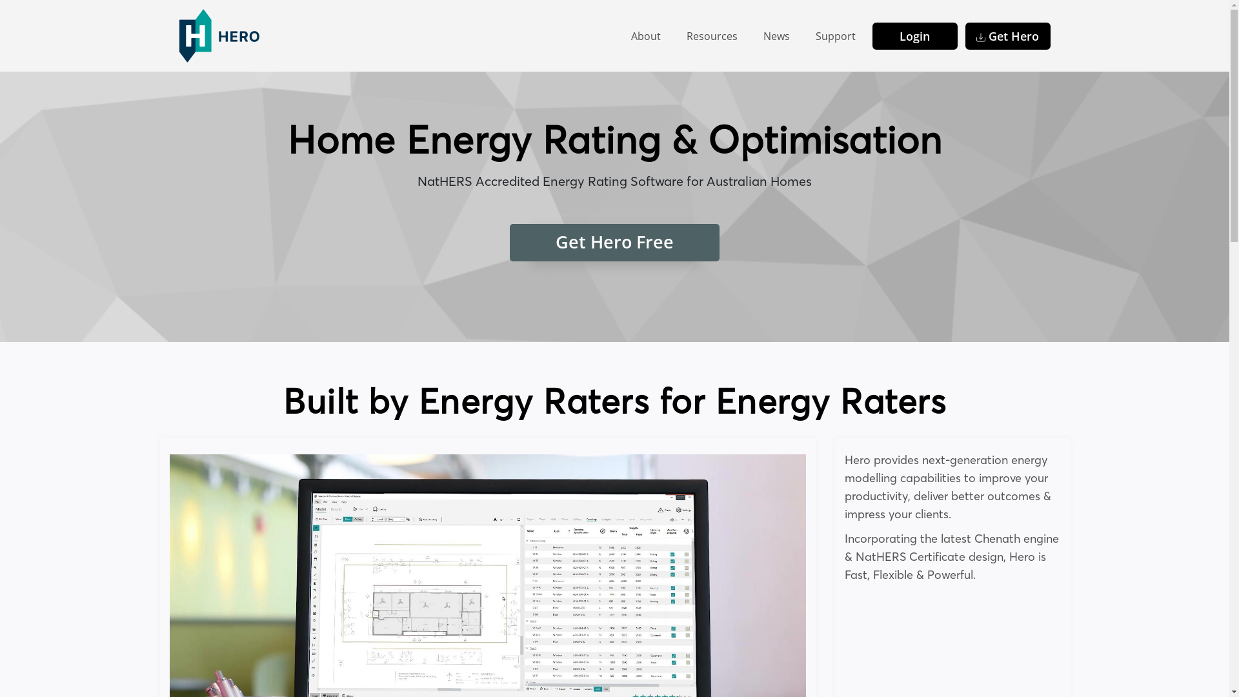 This screenshot has height=697, width=1239. What do you see at coordinates (836, 35) in the screenshot?
I see `Support` at bounding box center [836, 35].